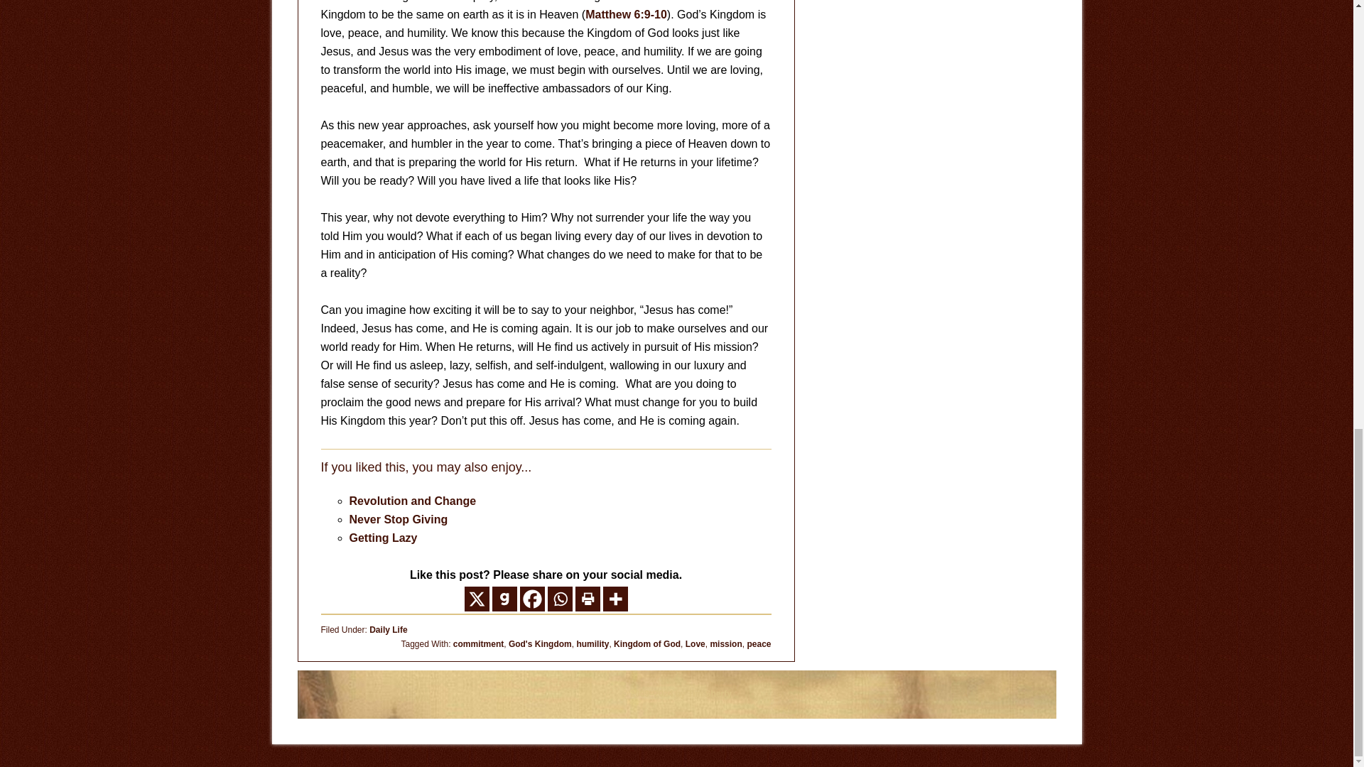 The width and height of the screenshot is (1364, 767). Describe the element at coordinates (388, 630) in the screenshot. I see `Daily Life` at that location.